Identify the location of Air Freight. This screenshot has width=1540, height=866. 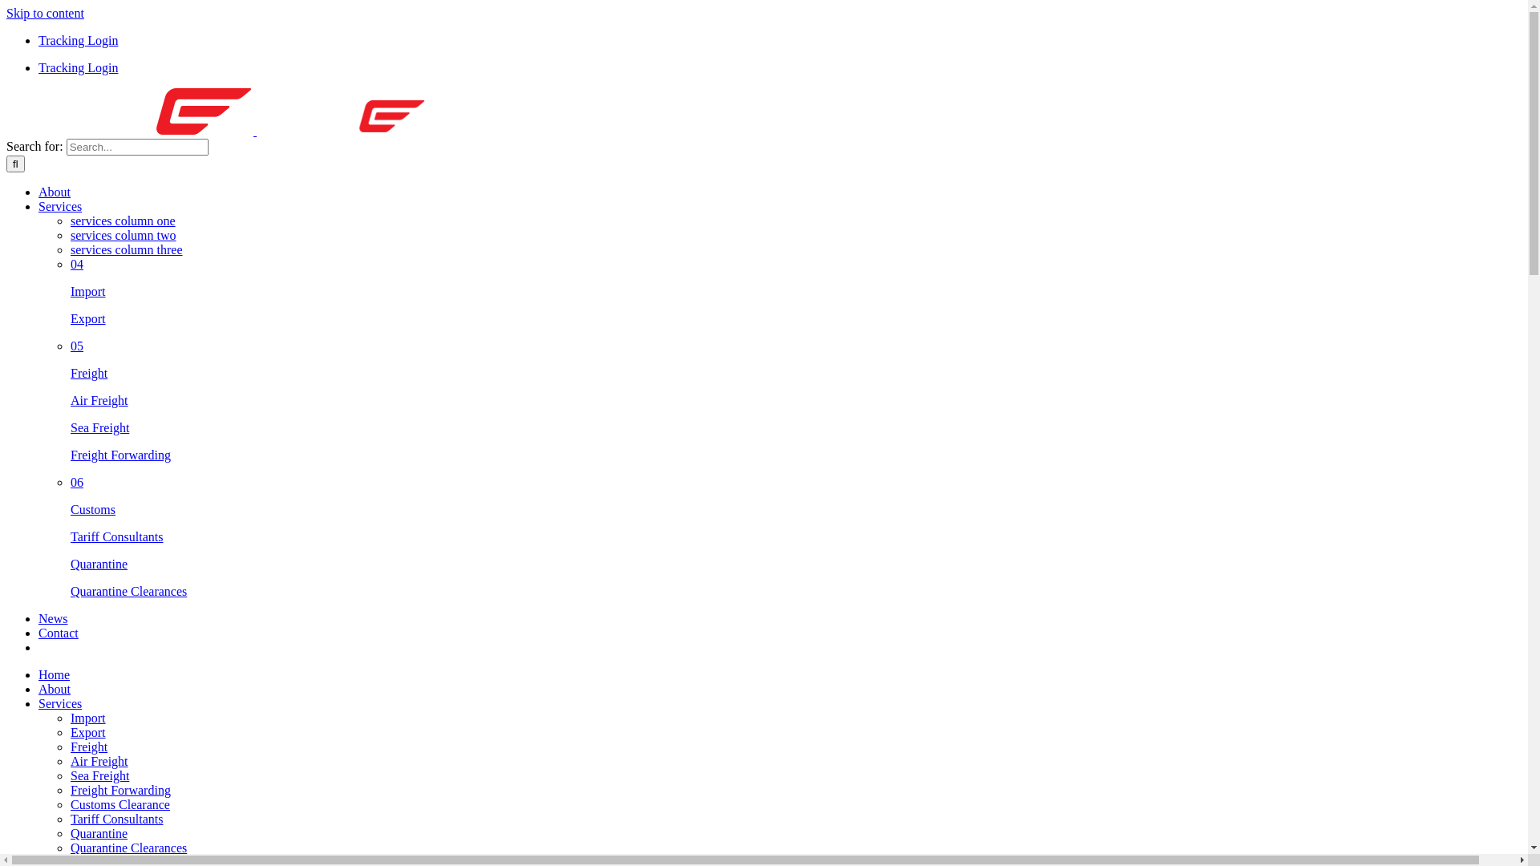
(99, 401).